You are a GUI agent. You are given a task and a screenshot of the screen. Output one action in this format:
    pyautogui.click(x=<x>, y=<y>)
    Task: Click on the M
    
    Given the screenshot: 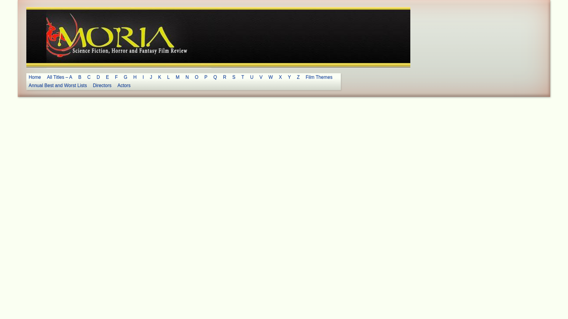 What is the action you would take?
    pyautogui.click(x=177, y=77)
    